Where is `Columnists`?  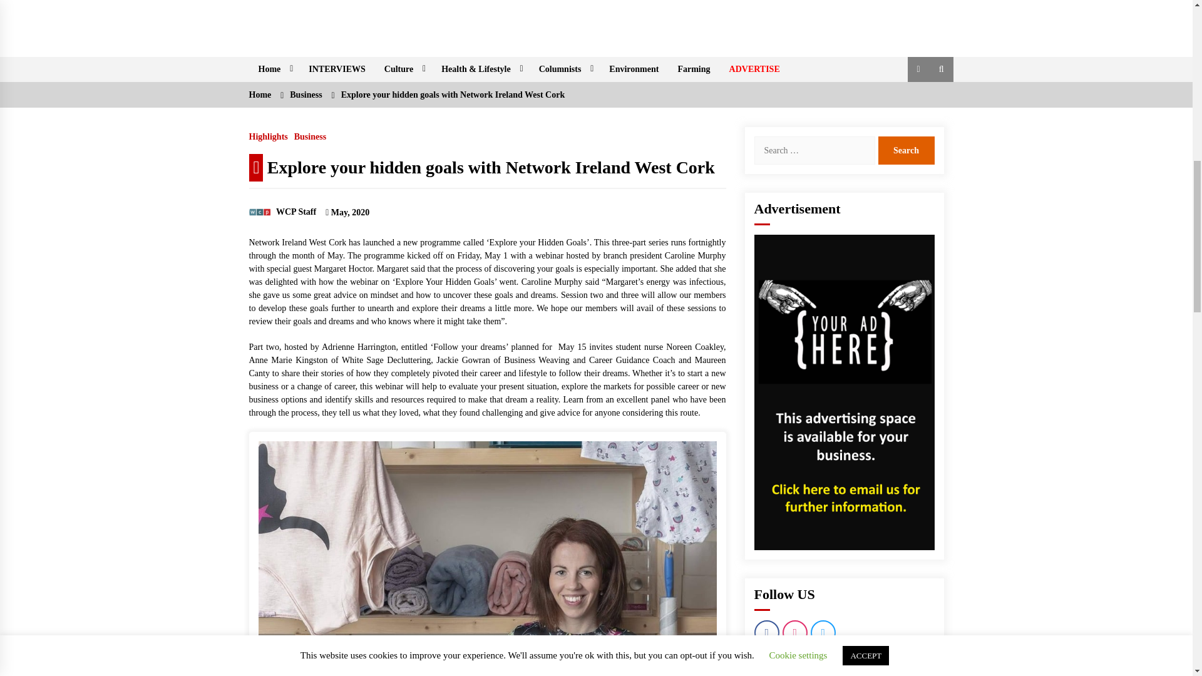
Columnists is located at coordinates (565, 69).